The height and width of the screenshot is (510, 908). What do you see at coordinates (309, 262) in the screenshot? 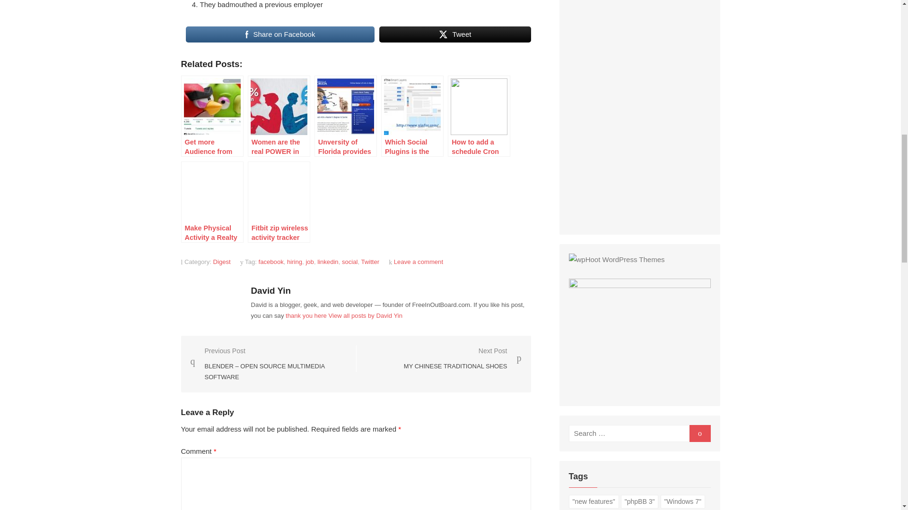
I see `job` at bounding box center [309, 262].